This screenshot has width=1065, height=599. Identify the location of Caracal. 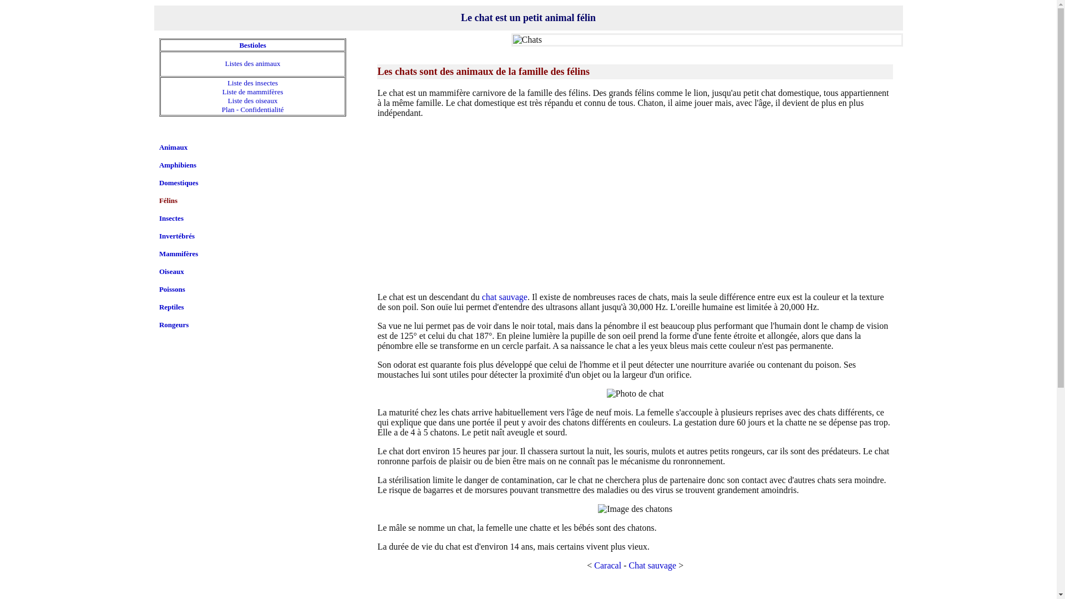
(608, 566).